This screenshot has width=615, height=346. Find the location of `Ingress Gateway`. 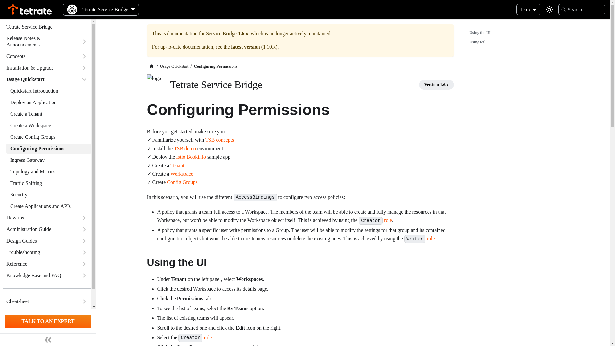

Ingress Gateway is located at coordinates (49, 160).